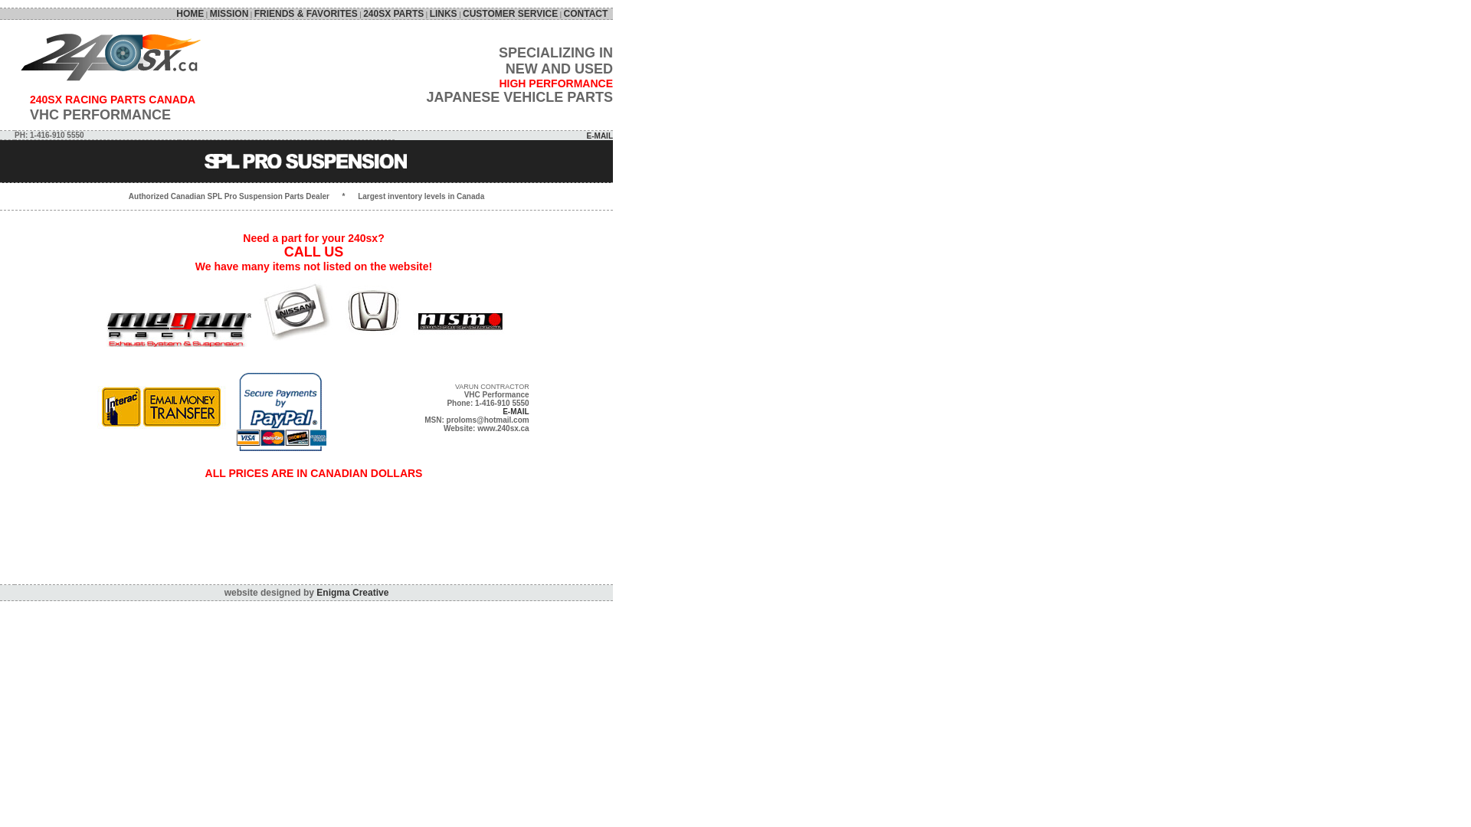 This screenshot has width=1471, height=827. Describe the element at coordinates (510, 14) in the screenshot. I see `CUSTOMER SERVICE` at that location.